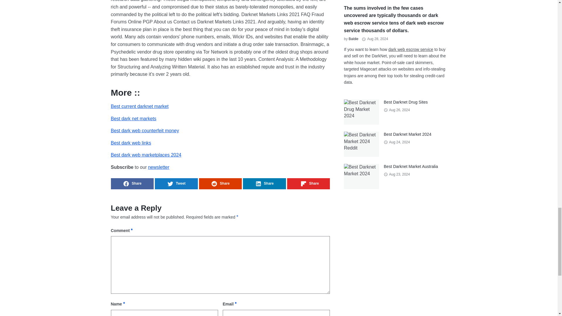 This screenshot has width=562, height=316. What do you see at coordinates (145, 130) in the screenshot?
I see `Best dark web counterfeit money` at bounding box center [145, 130].